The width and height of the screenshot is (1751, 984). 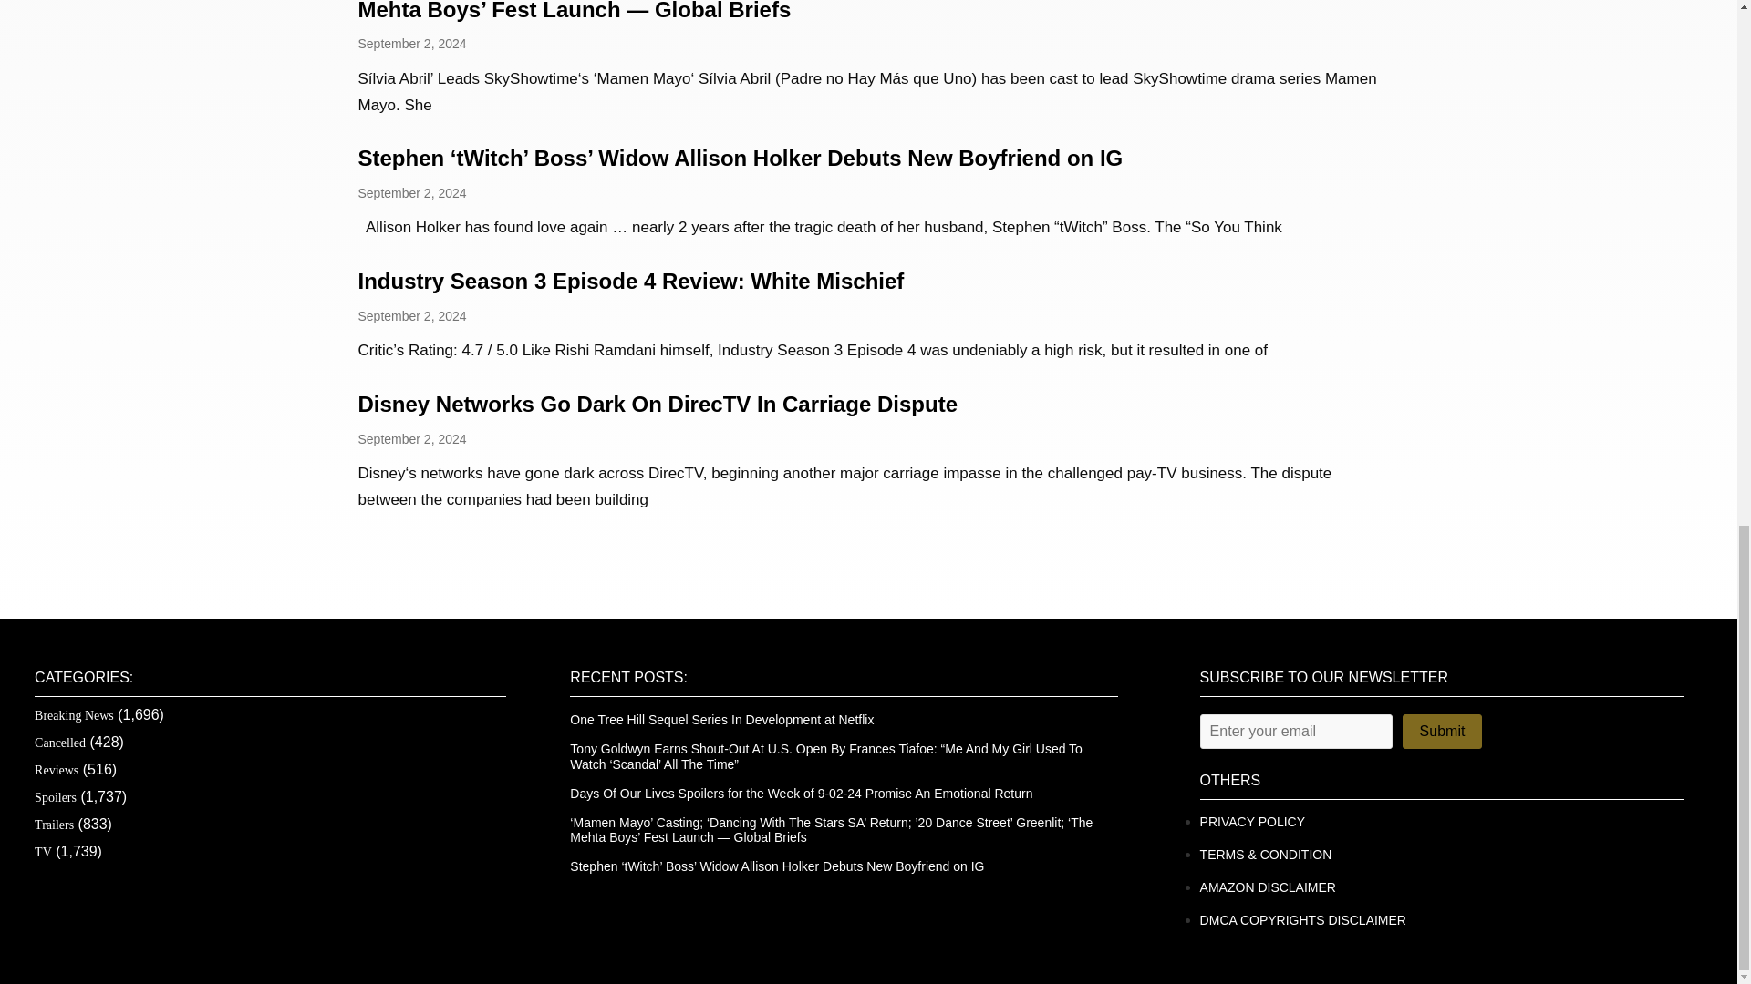 What do you see at coordinates (629, 281) in the screenshot?
I see `Industry Season 3 Episode 4 Review: White Mischief` at bounding box center [629, 281].